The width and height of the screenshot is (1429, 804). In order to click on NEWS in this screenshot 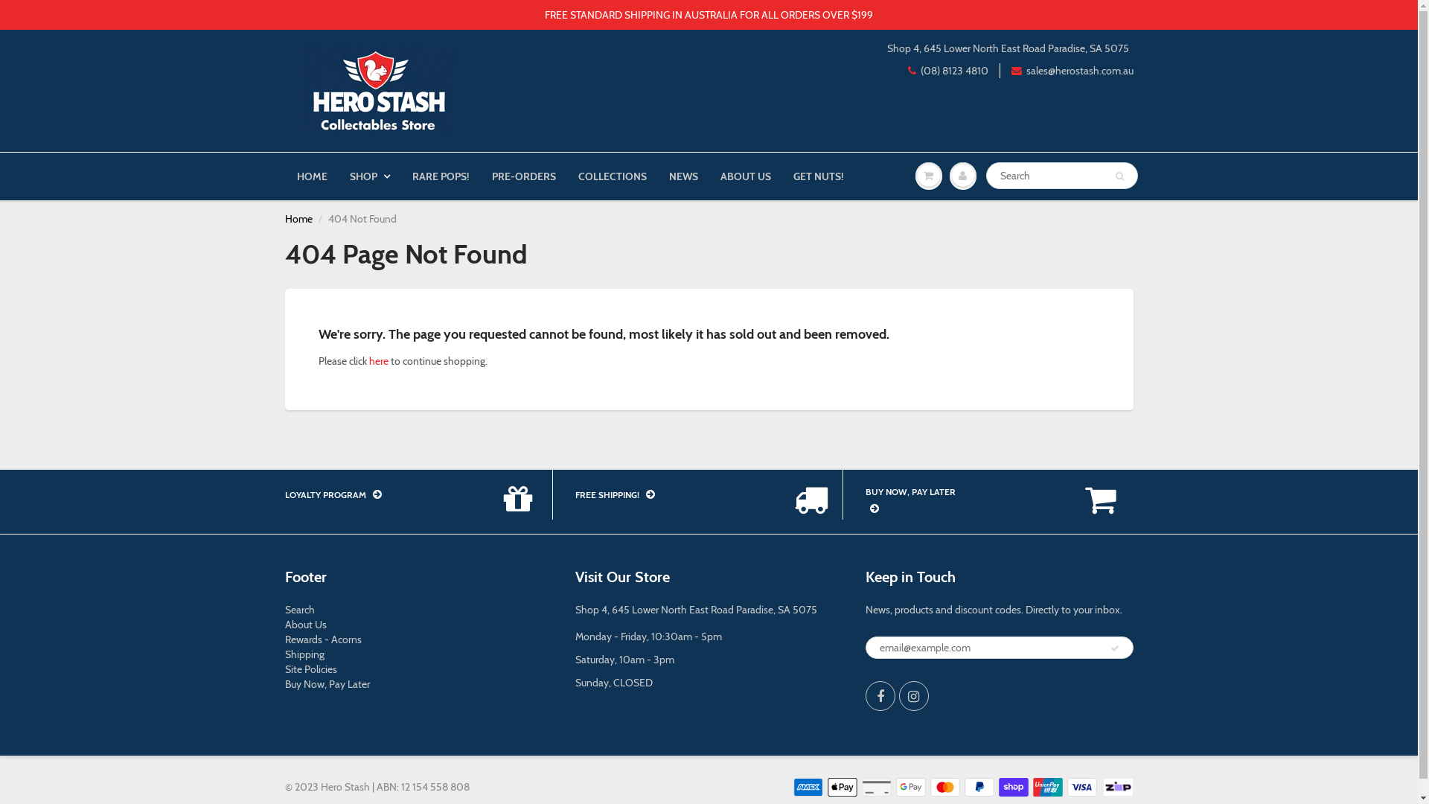, I will do `click(683, 176)`.